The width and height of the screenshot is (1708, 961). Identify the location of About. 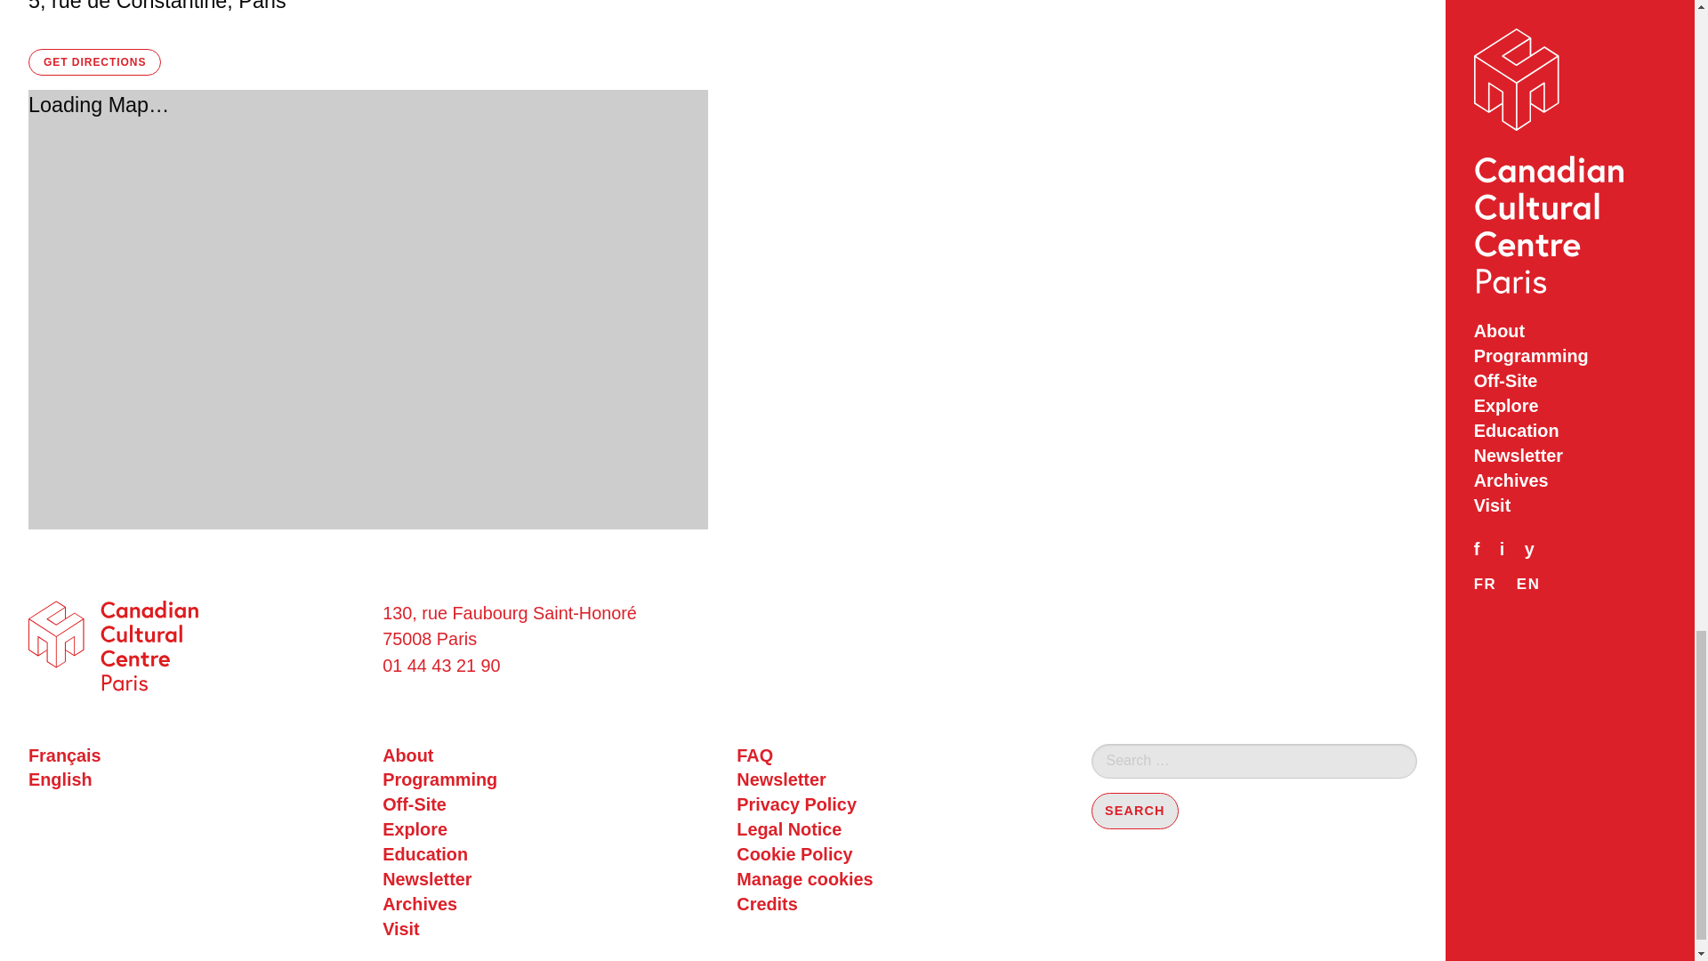
(545, 756).